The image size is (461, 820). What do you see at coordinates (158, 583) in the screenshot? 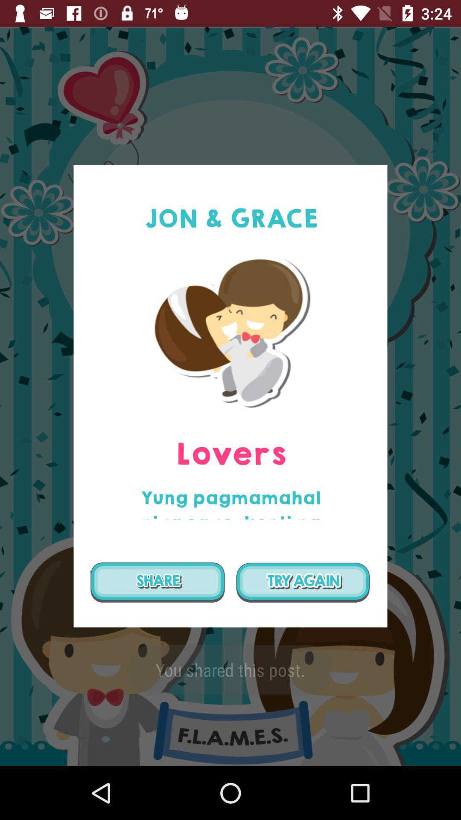
I see `choose the item below the yung pagmamahal niya icon` at bounding box center [158, 583].